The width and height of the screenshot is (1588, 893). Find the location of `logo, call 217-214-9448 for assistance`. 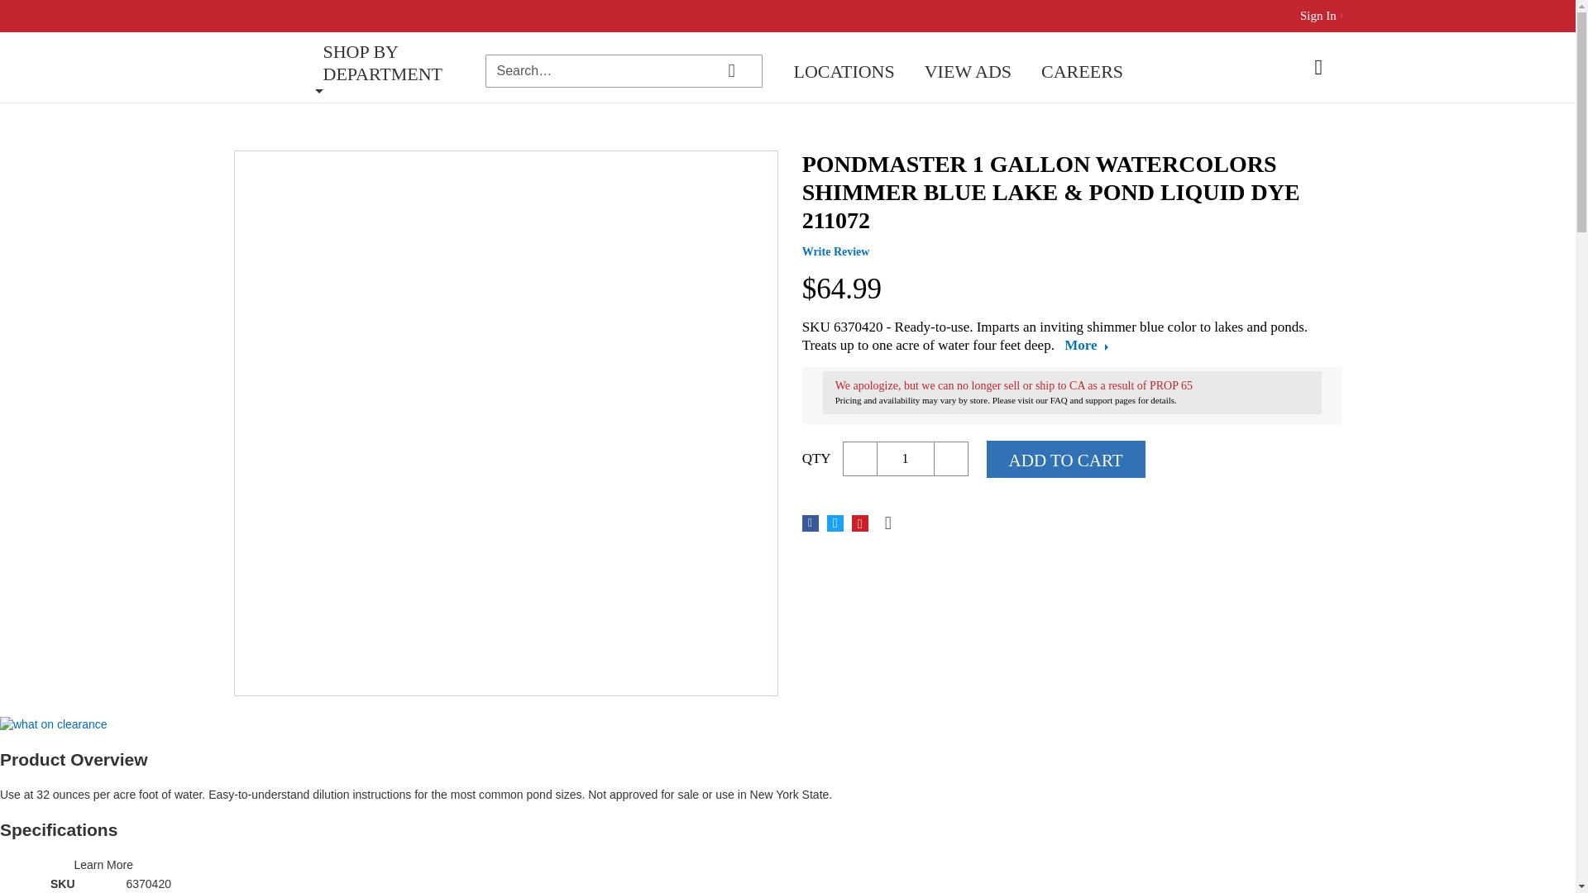

logo, call 217-214-9448 for assistance is located at coordinates (271, 69).